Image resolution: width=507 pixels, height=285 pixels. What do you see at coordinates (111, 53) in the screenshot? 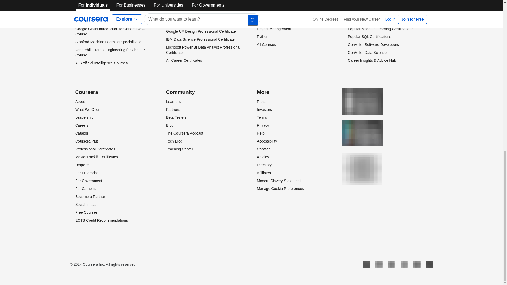
I see `Vanderbilt Prompt Engineering for ChatGPT Course` at bounding box center [111, 53].